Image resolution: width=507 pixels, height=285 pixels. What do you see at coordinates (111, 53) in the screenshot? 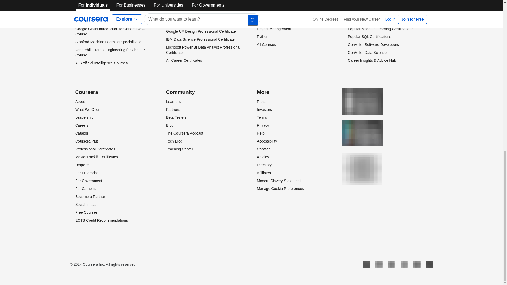
I see `Vanderbilt Prompt Engineering for ChatGPT Course` at bounding box center [111, 53].